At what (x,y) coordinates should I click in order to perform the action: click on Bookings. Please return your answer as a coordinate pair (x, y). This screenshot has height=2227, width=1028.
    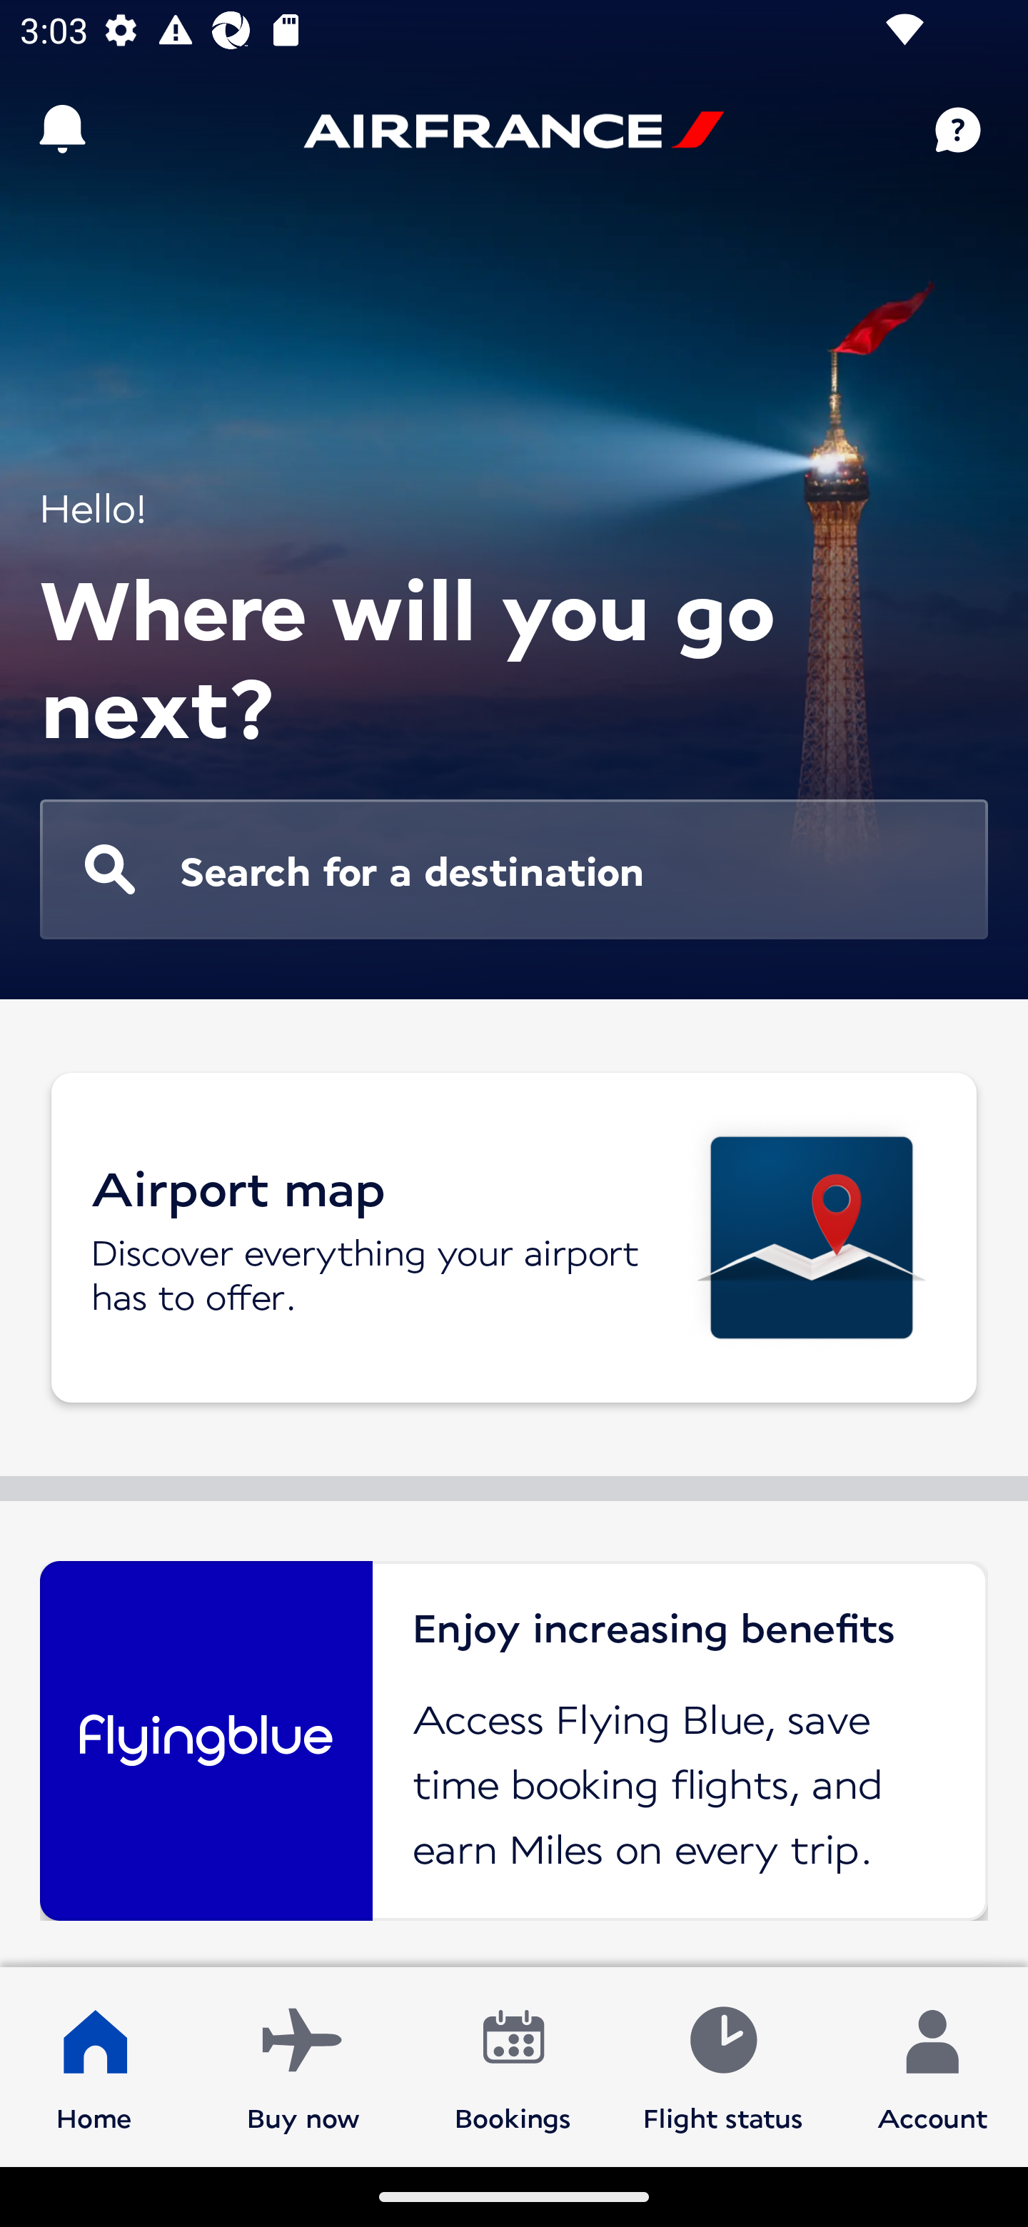
    Looking at the image, I should click on (513, 2066).